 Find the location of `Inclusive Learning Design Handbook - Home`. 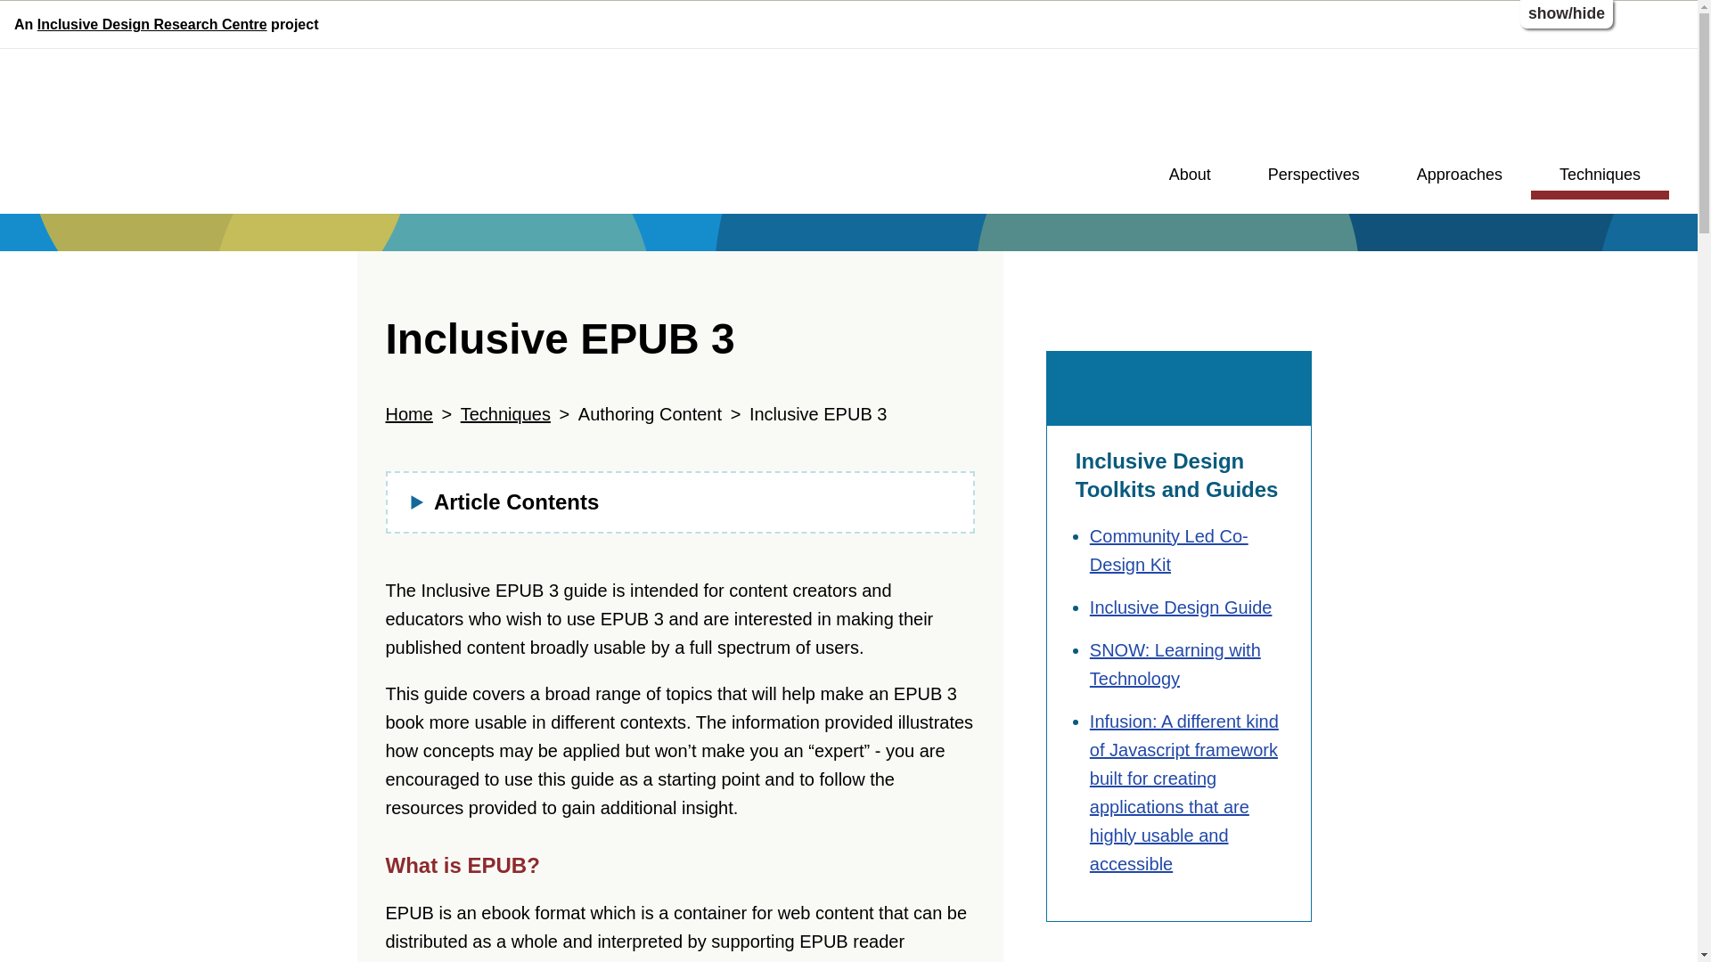

Inclusive Learning Design Handbook - Home is located at coordinates (173, 134).